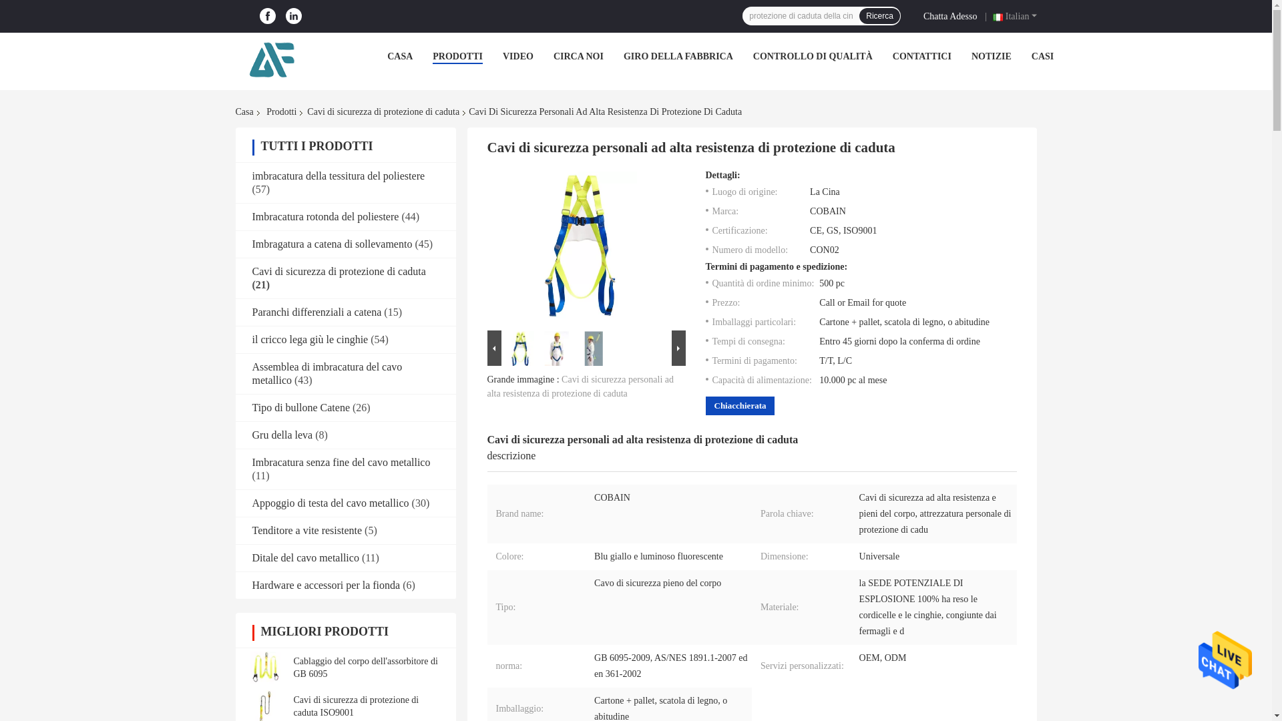 The width and height of the screenshot is (1282, 721). I want to click on Paranchi differenziali a catena, so click(317, 312).